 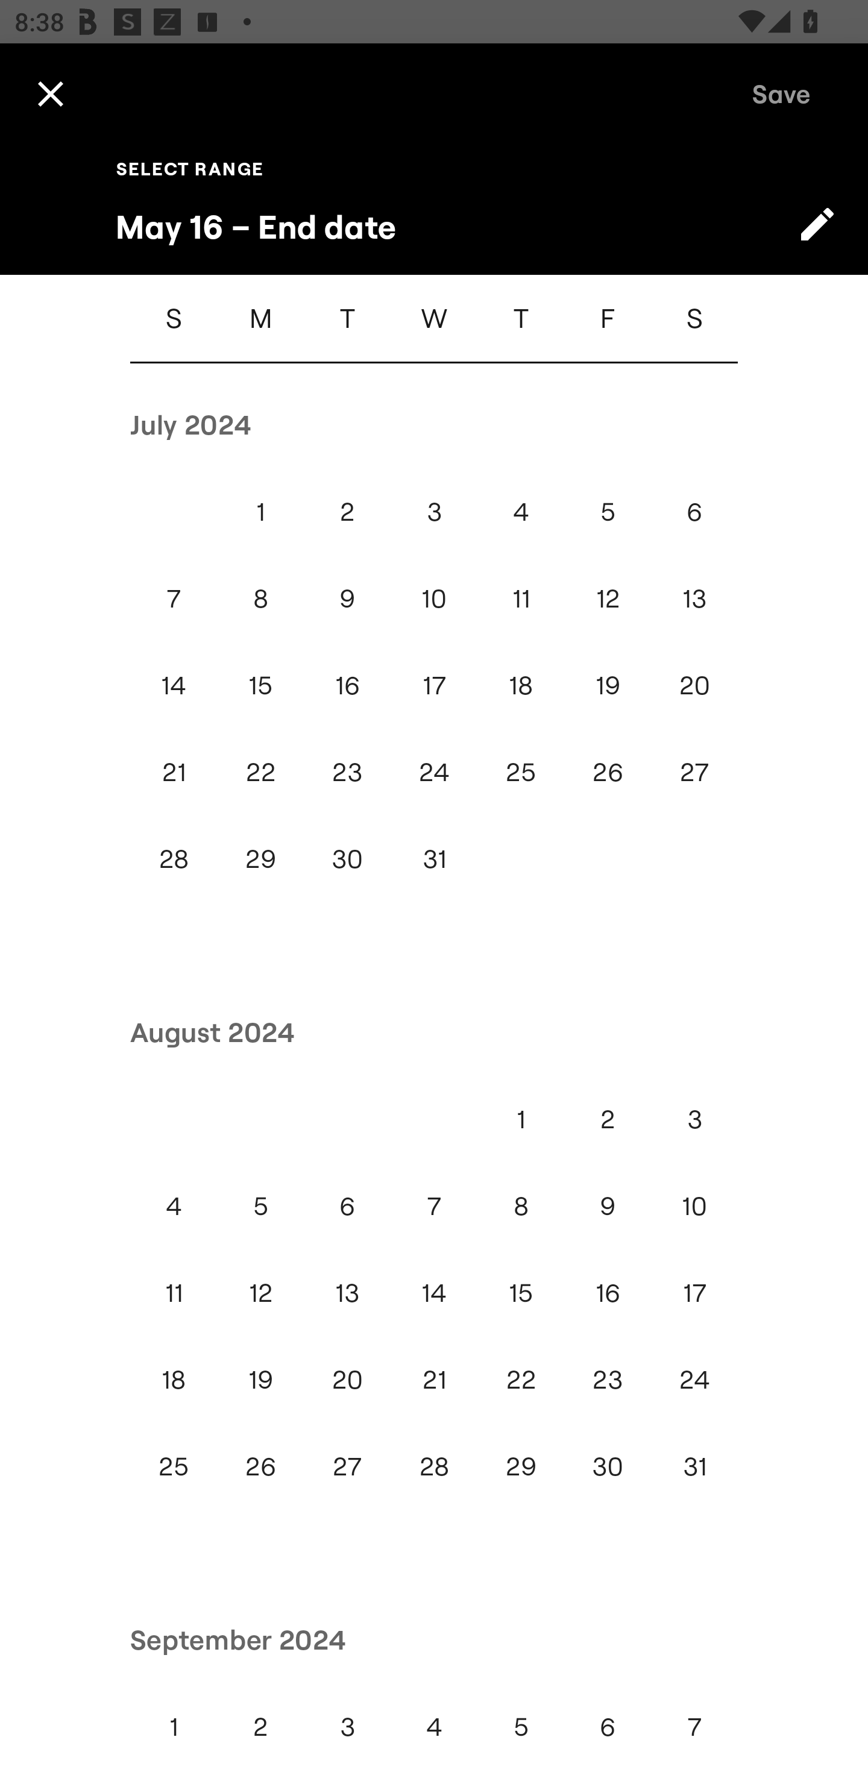 I want to click on 16 Tue, Jul 16, so click(x=347, y=685).